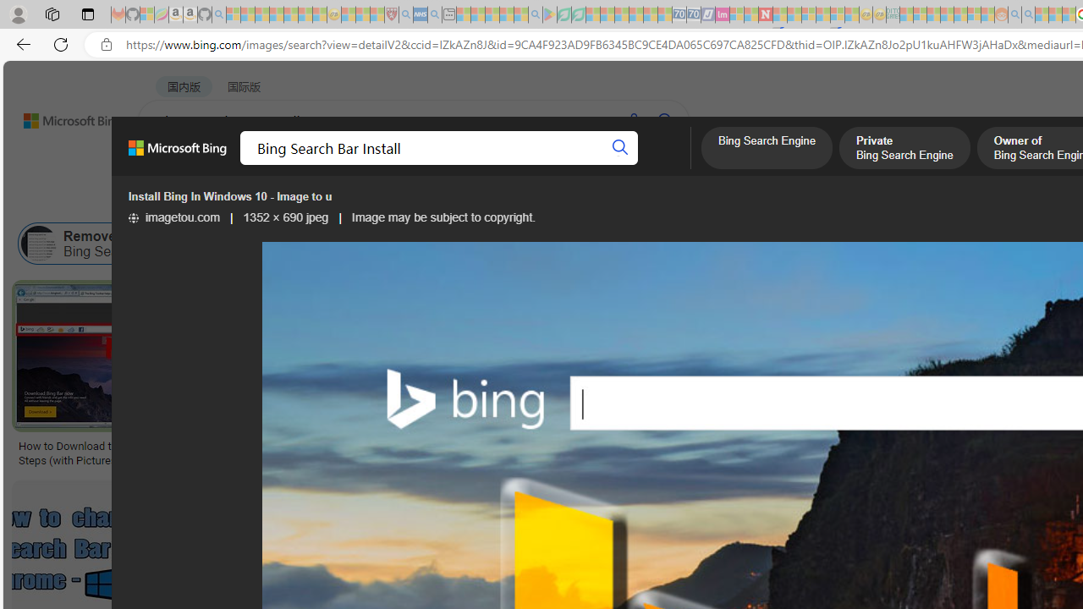 The width and height of the screenshot is (1083, 609). Describe the element at coordinates (501, 201) in the screenshot. I see `Date` at that location.